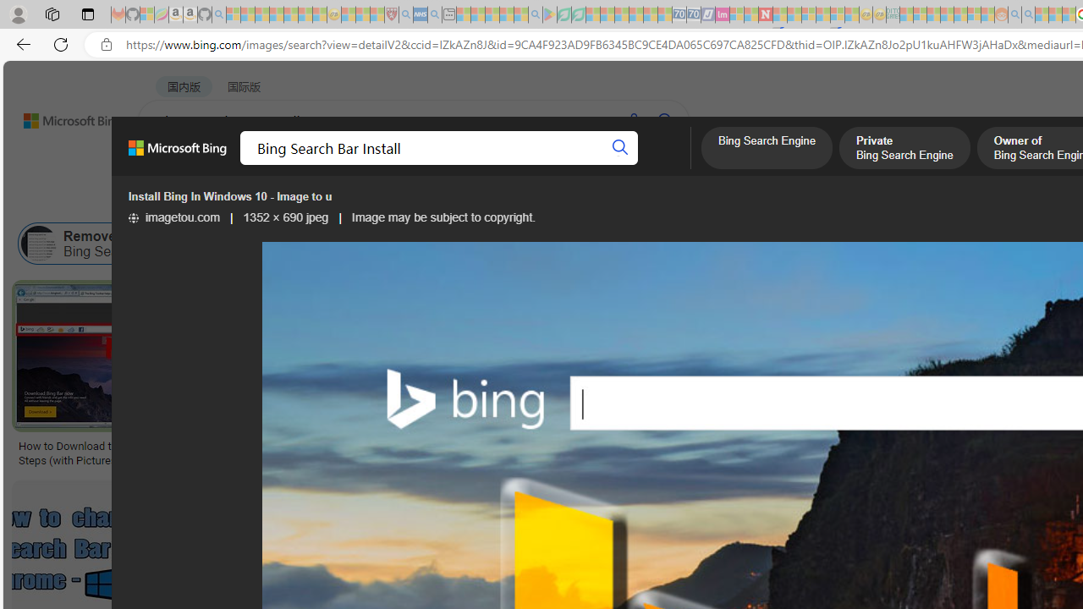 The width and height of the screenshot is (1083, 609). Describe the element at coordinates (501, 201) in the screenshot. I see `Date` at that location.